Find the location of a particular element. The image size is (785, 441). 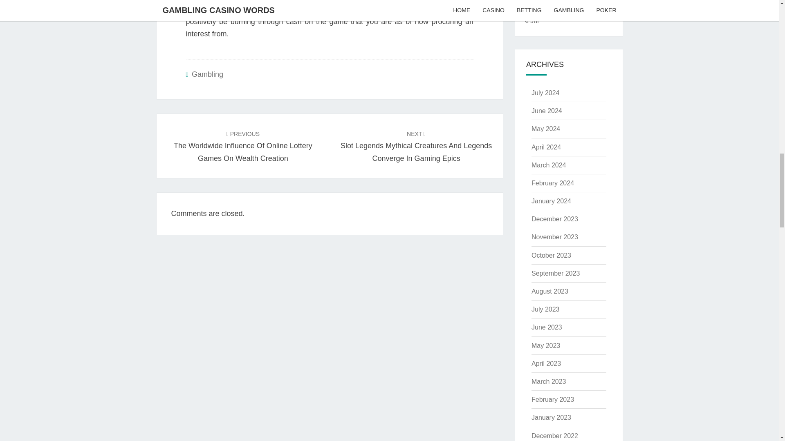

March 2024 is located at coordinates (549, 165).